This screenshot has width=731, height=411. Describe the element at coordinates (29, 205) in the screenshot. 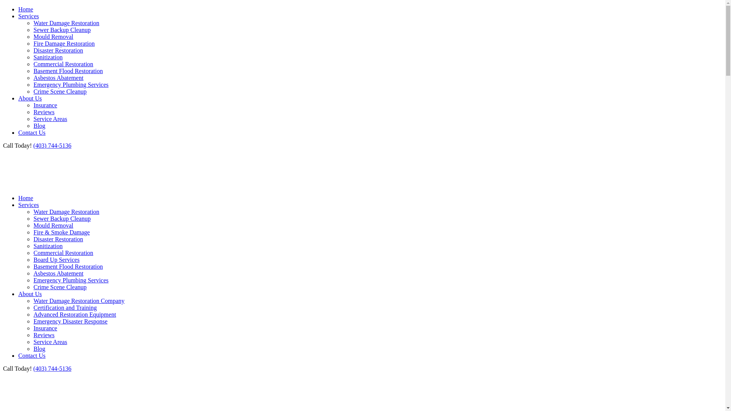

I see `Services` at that location.